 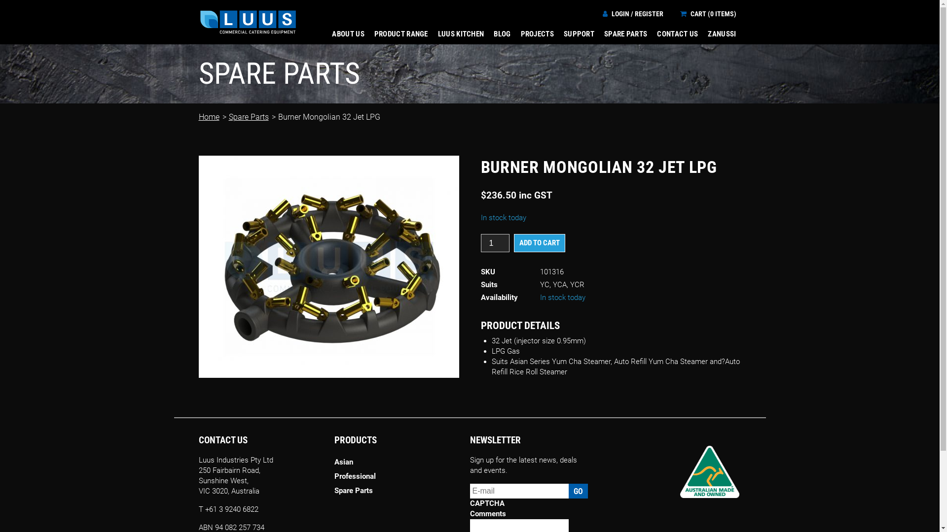 What do you see at coordinates (249, 117) in the screenshot?
I see `Spare Parts` at bounding box center [249, 117].